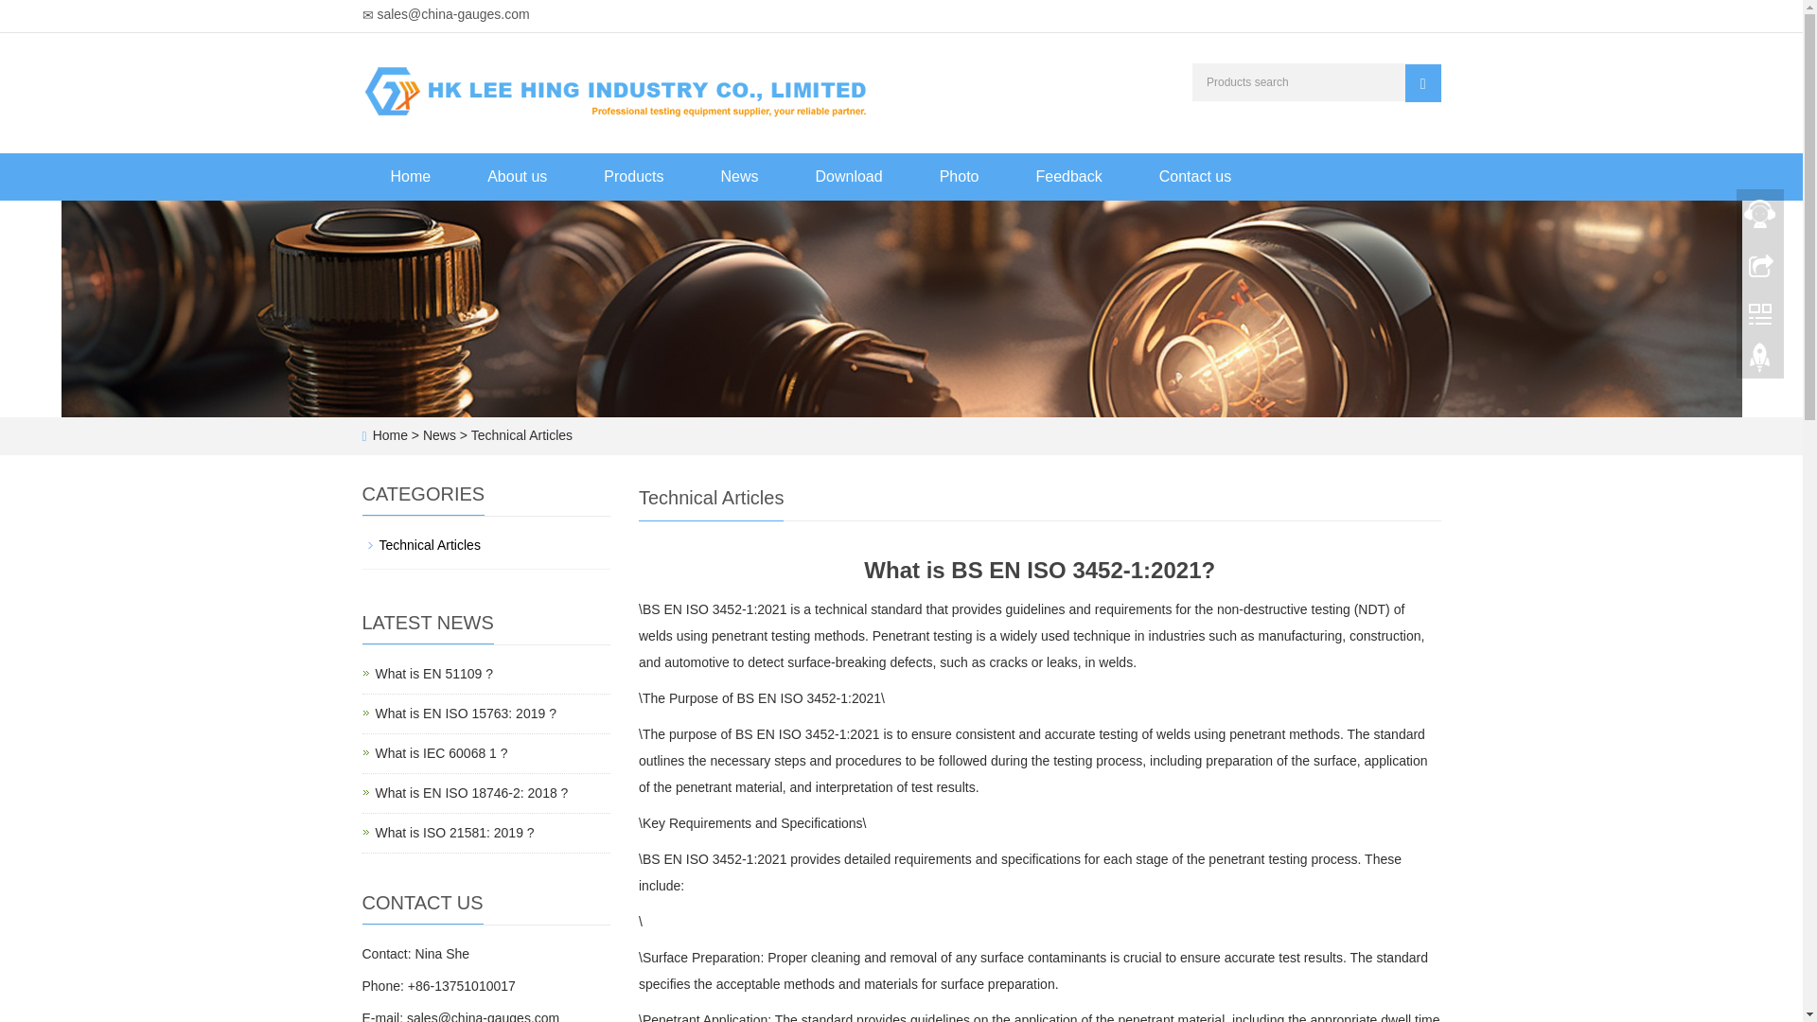 Image resolution: width=1817 pixels, height=1022 pixels. I want to click on News, so click(440, 753).